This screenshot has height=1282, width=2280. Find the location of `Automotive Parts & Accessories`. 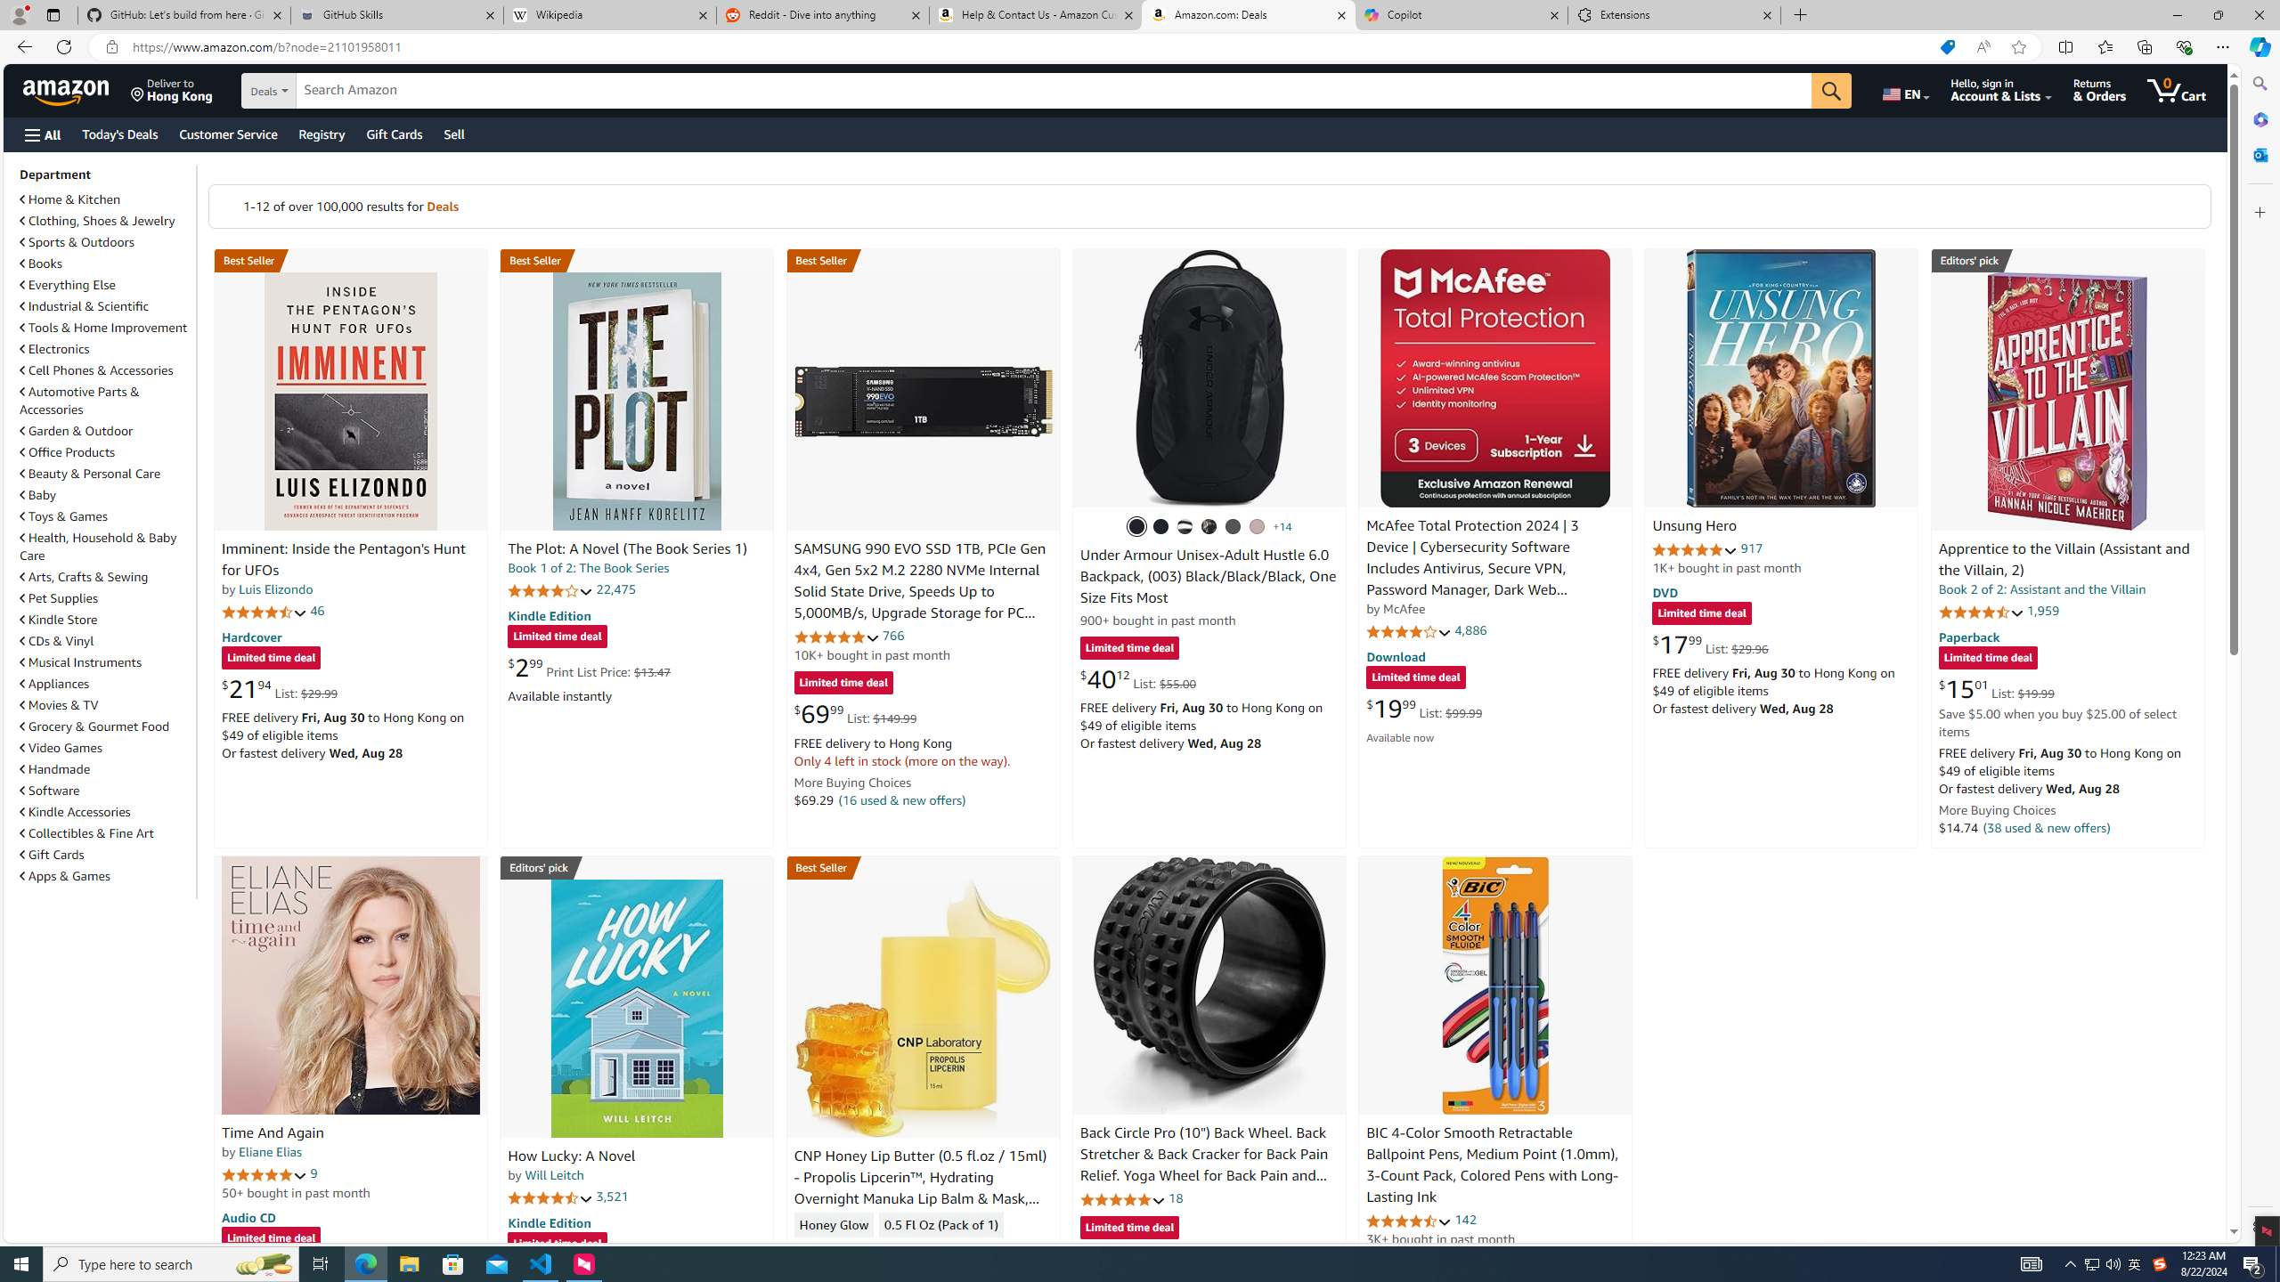

Automotive Parts & Accessories is located at coordinates (80, 401).